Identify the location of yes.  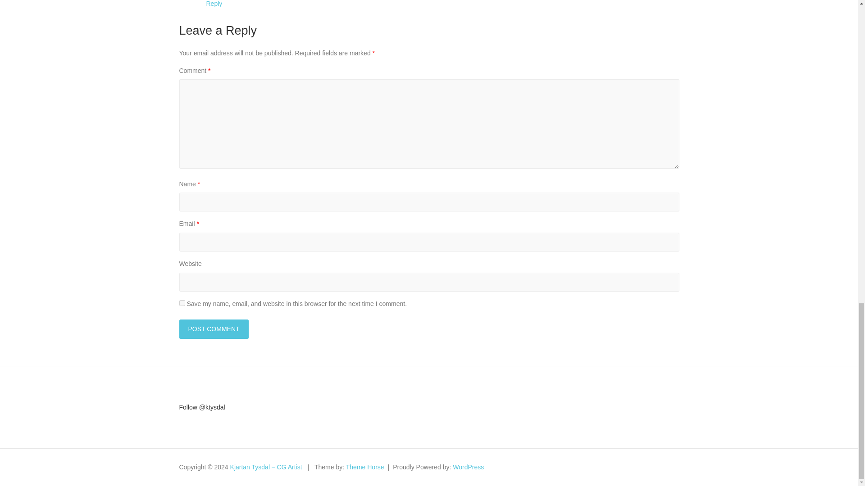
(182, 303).